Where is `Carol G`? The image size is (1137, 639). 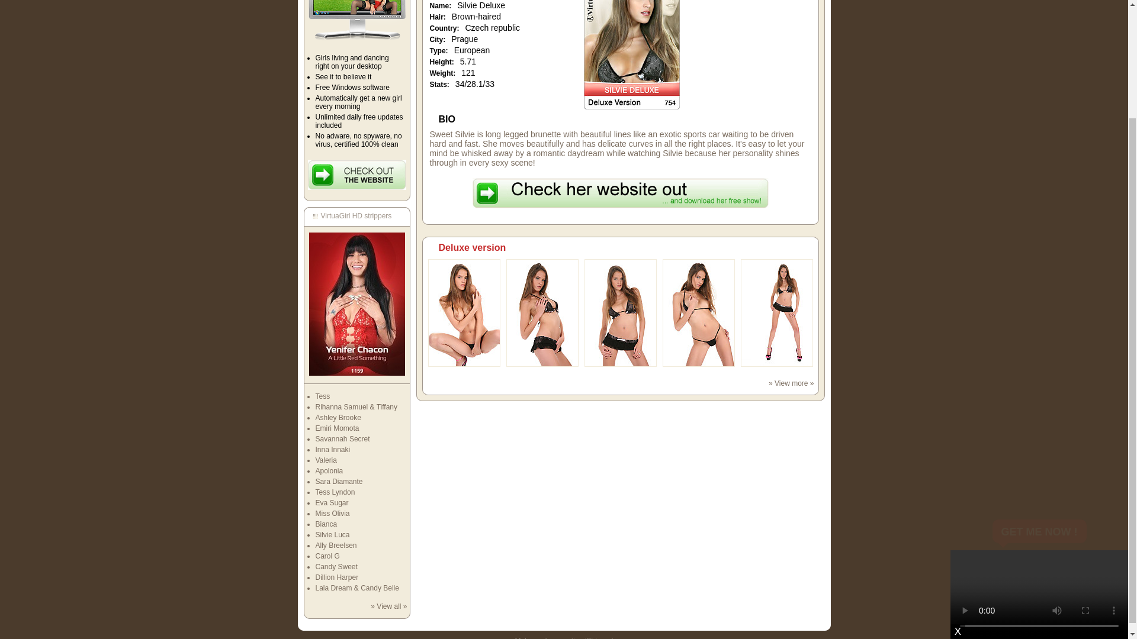 Carol G is located at coordinates (327, 556).